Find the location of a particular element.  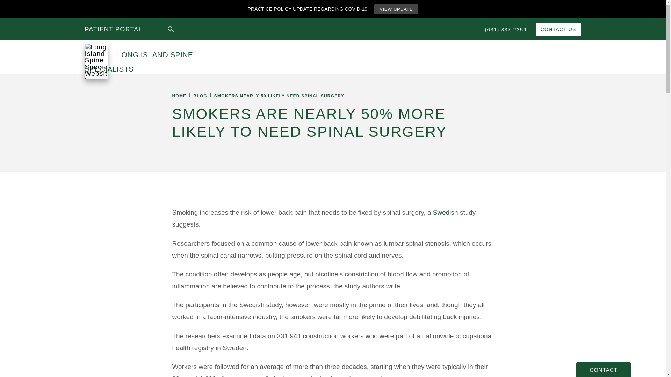

LONG ISLAND SPINE SPECIALISTS is located at coordinates (161, 57).